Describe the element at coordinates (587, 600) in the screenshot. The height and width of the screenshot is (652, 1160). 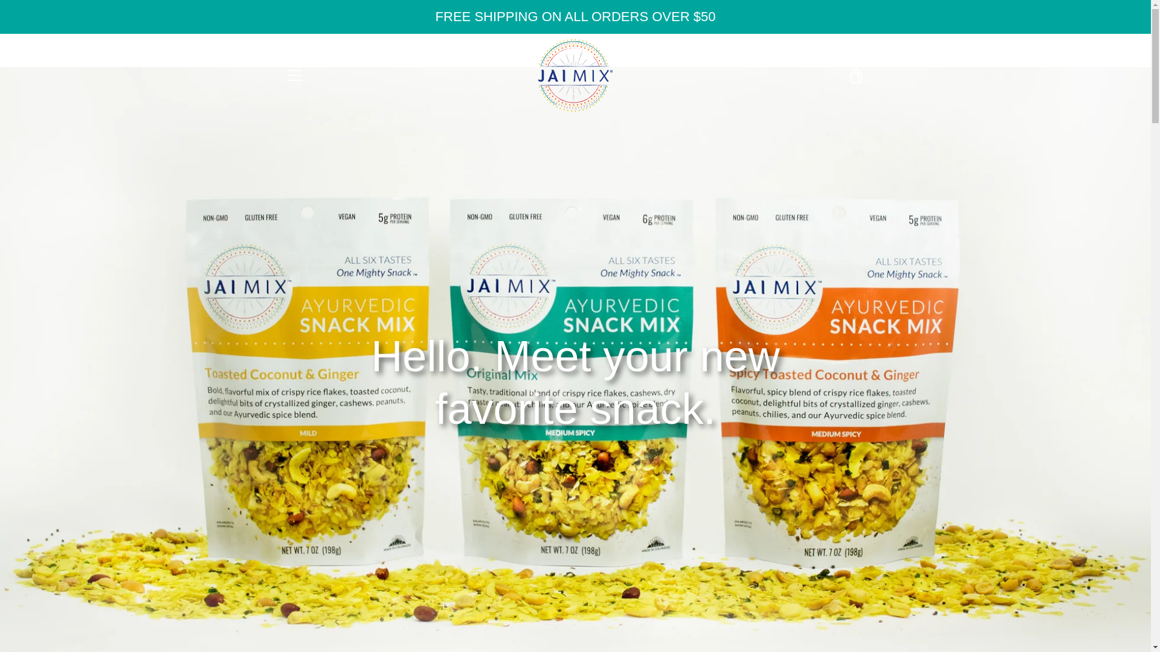
I see `JAI MIX` at that location.